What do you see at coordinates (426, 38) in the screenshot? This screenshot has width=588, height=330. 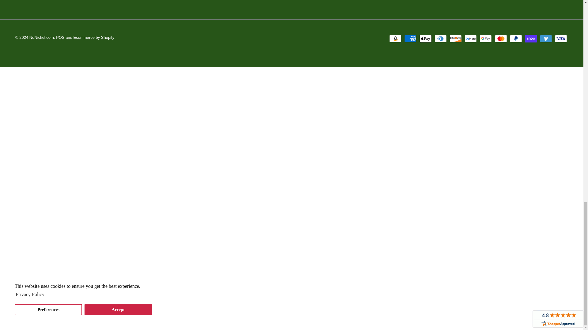 I see `Apple Pay` at bounding box center [426, 38].